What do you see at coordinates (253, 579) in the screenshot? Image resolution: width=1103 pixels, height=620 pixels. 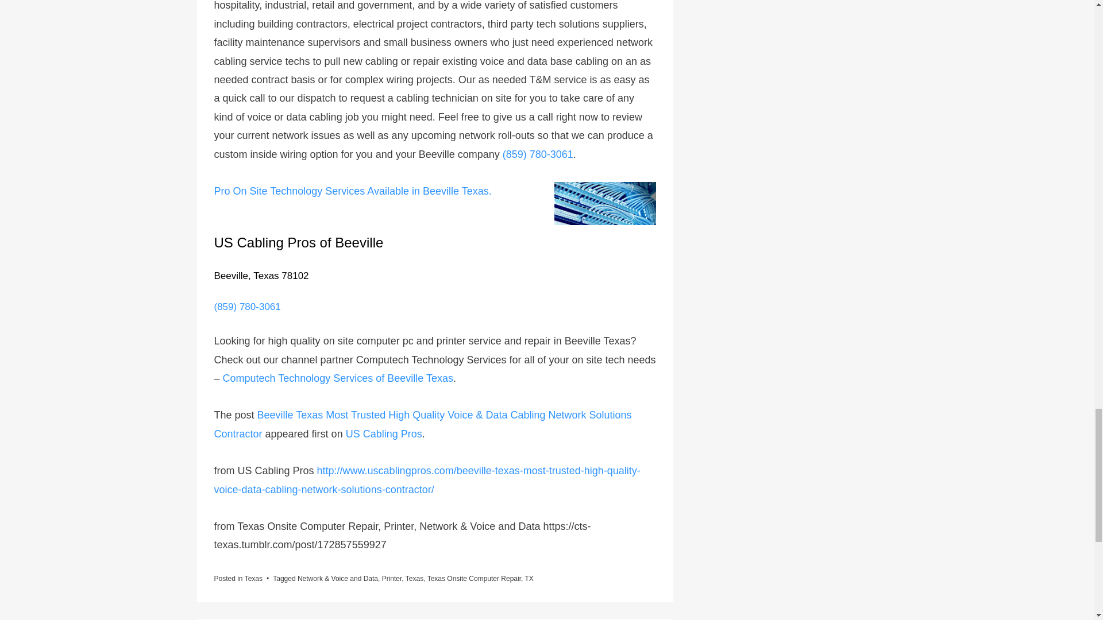 I see `Texas` at bounding box center [253, 579].